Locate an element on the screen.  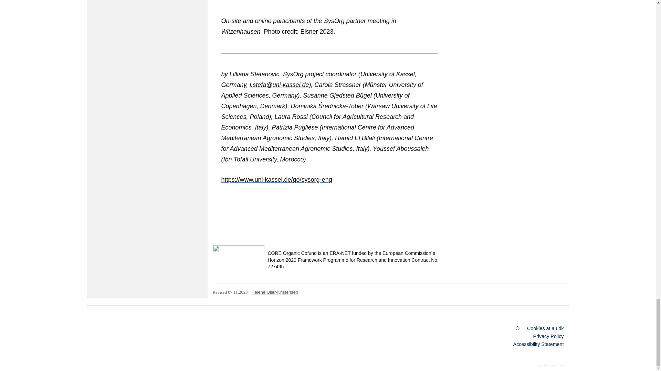
Cookies at au.dk is located at coordinates (545, 328).